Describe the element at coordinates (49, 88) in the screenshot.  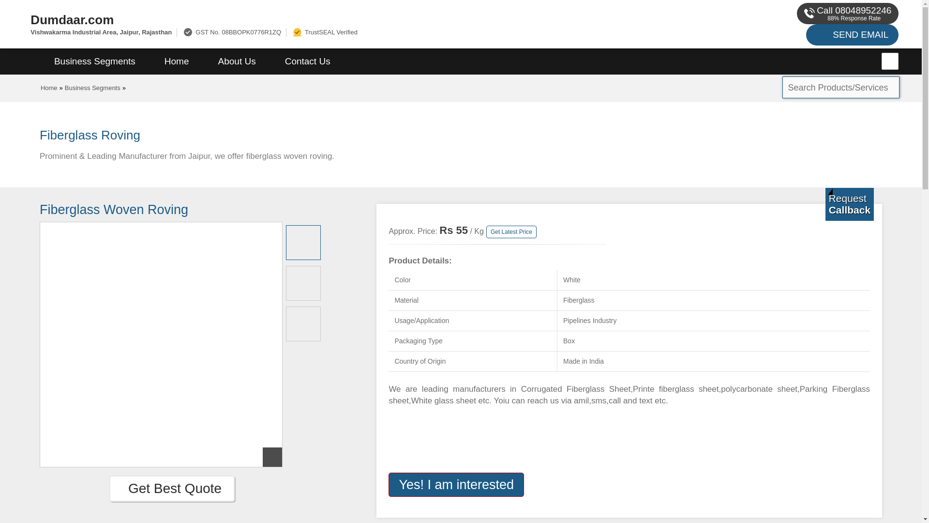
I see `Home` at that location.